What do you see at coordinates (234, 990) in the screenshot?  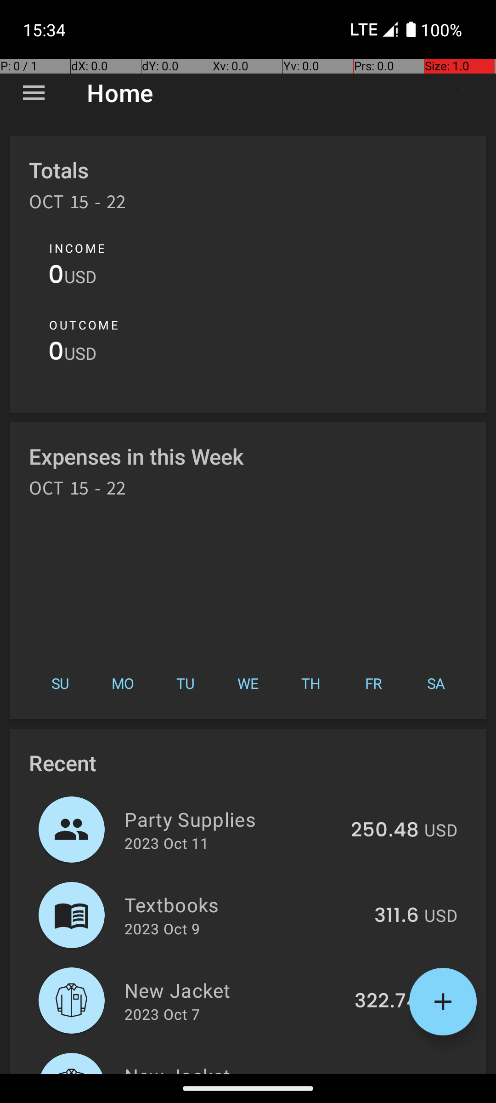 I see `New Jacket` at bounding box center [234, 990].